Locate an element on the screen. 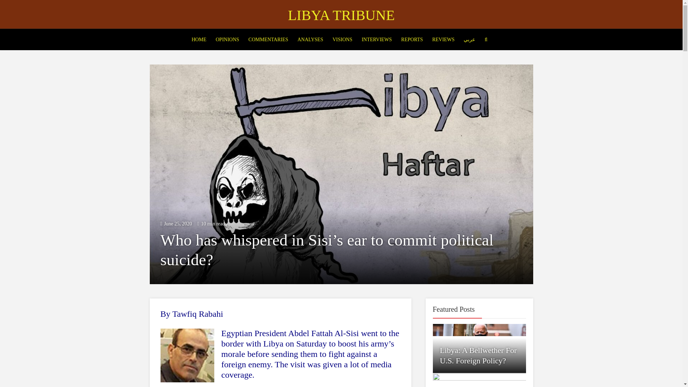  VISIONS is located at coordinates (343, 40).